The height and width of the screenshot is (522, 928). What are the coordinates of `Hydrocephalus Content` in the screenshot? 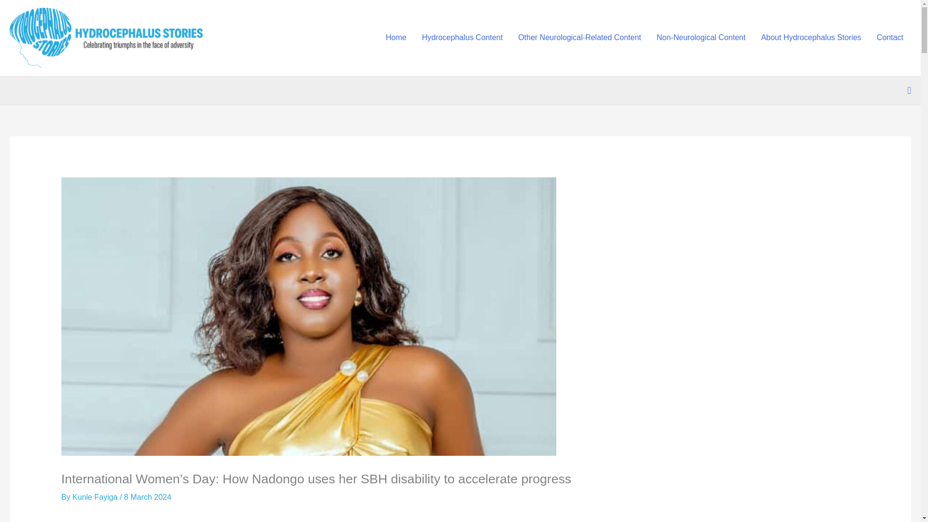 It's located at (462, 38).